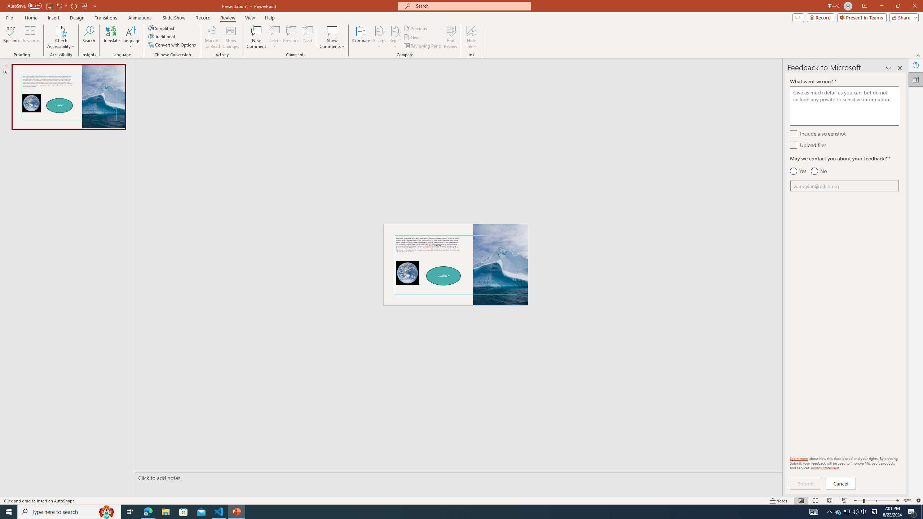  Describe the element at coordinates (30, 37) in the screenshot. I see `Thesaurus...` at that location.